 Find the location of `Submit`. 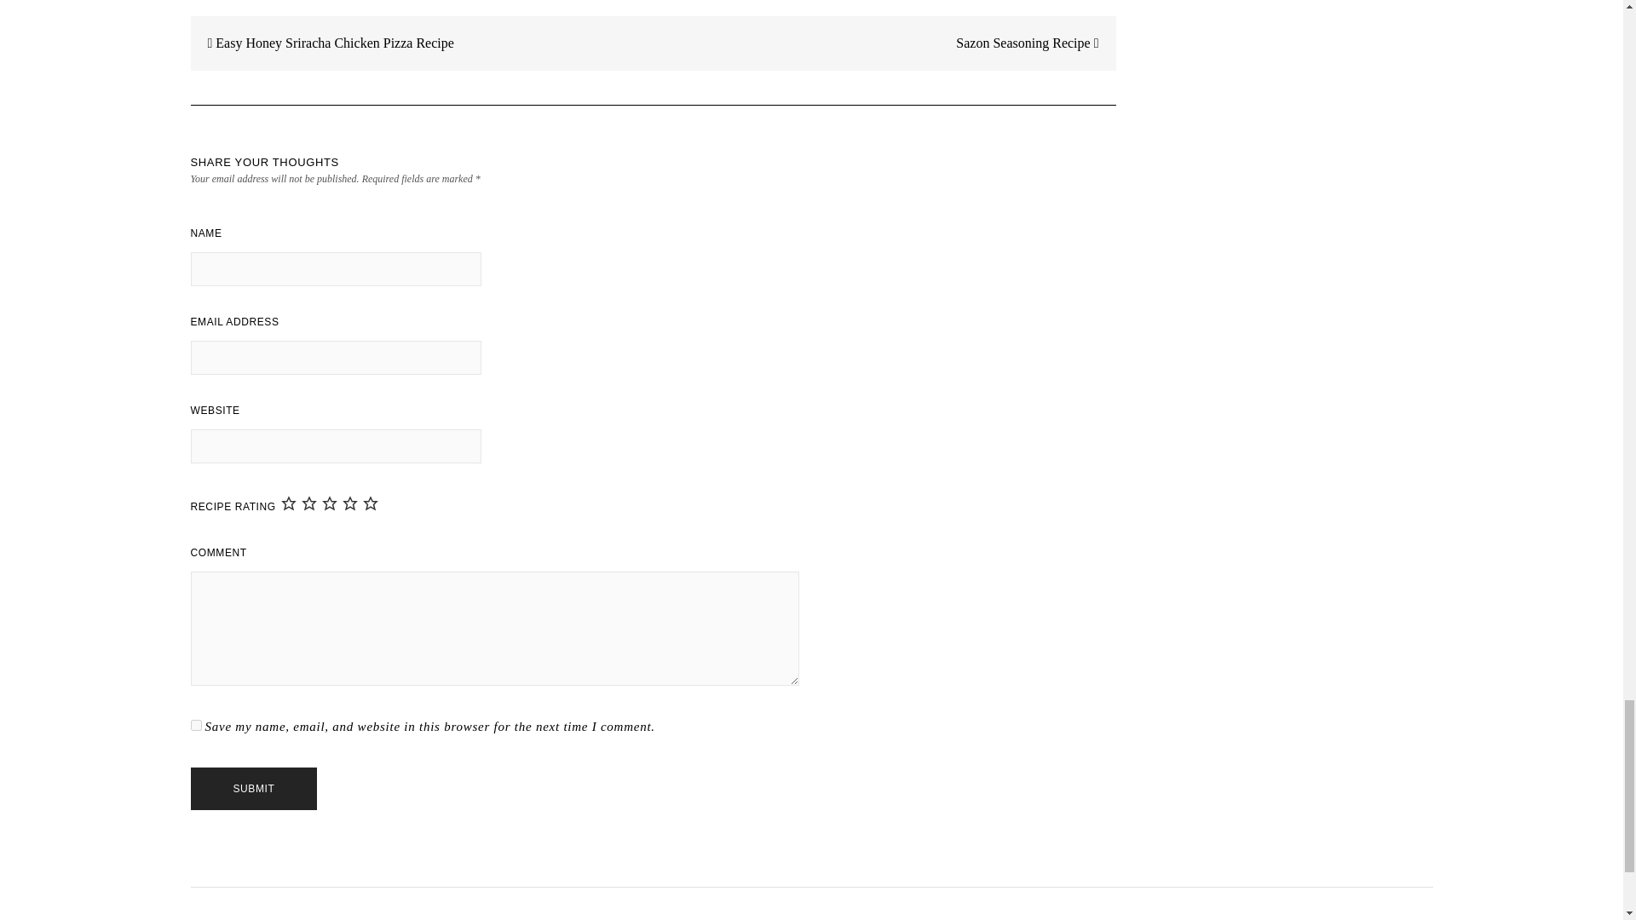

Submit is located at coordinates (254, 789).